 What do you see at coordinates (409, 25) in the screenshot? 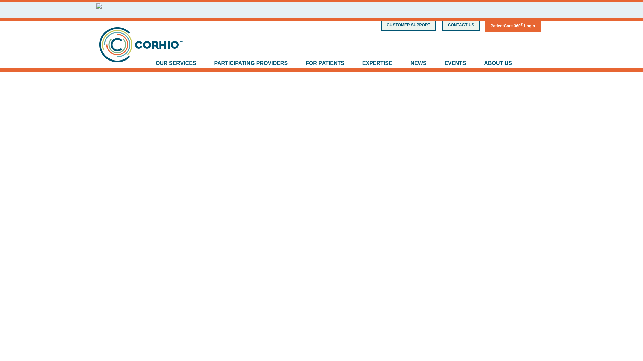
I see `CUSTOMER SUPPORT` at bounding box center [409, 25].